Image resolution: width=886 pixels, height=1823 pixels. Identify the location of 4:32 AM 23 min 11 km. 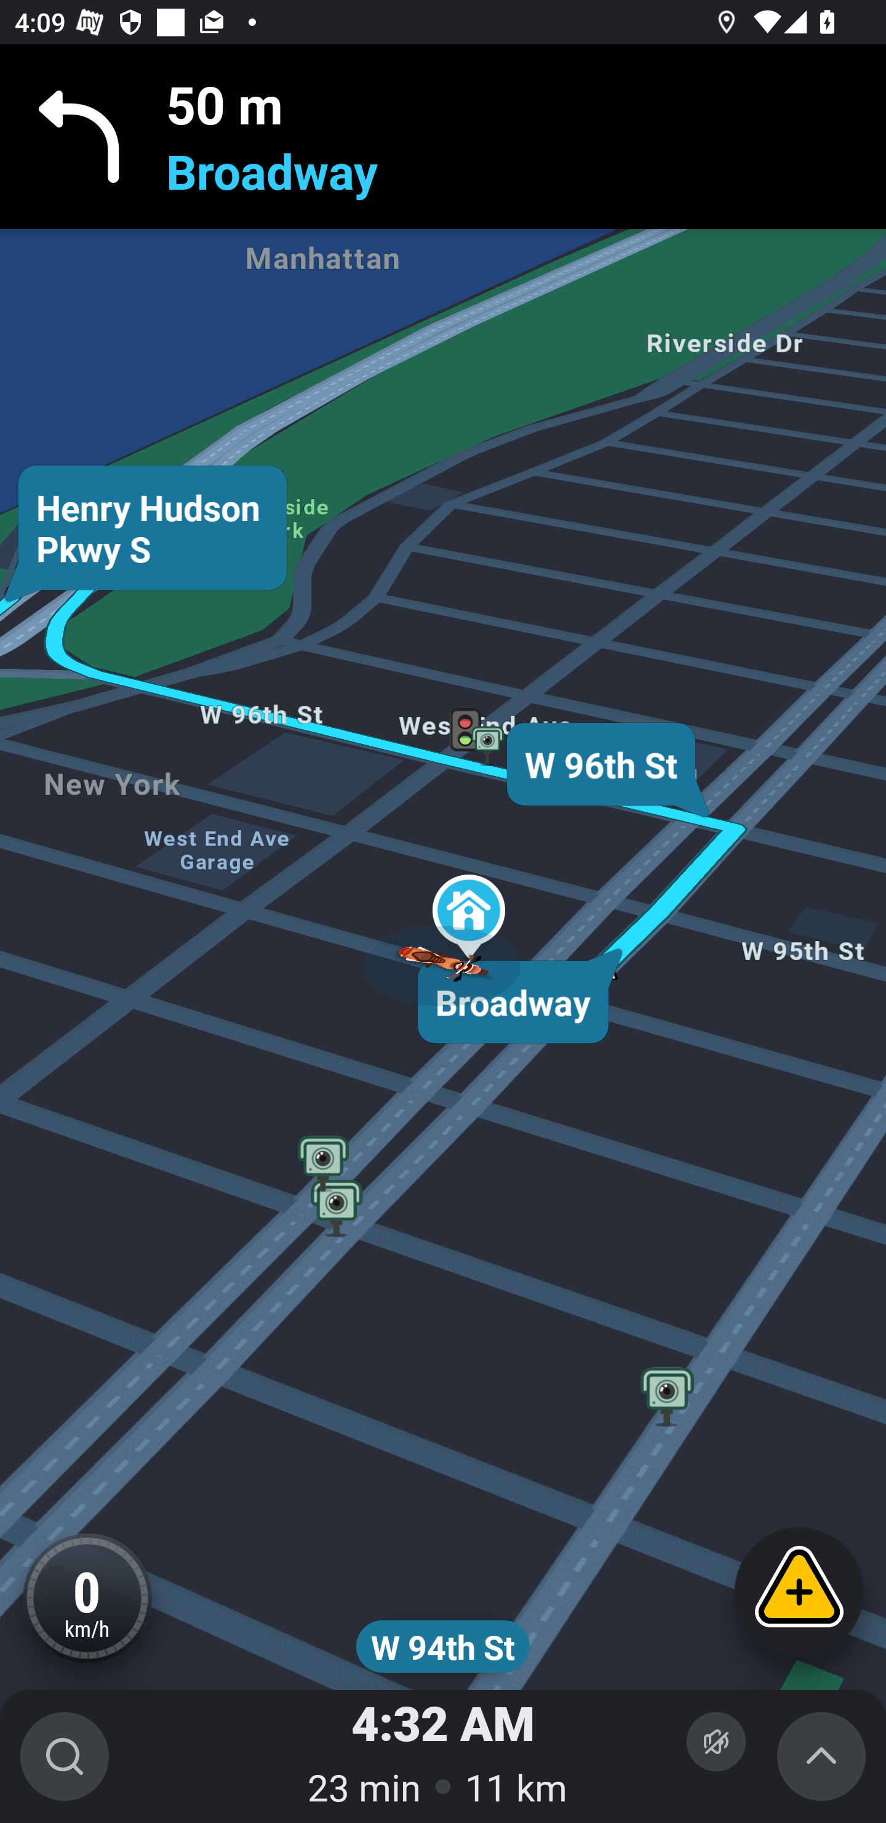
(443, 1756).